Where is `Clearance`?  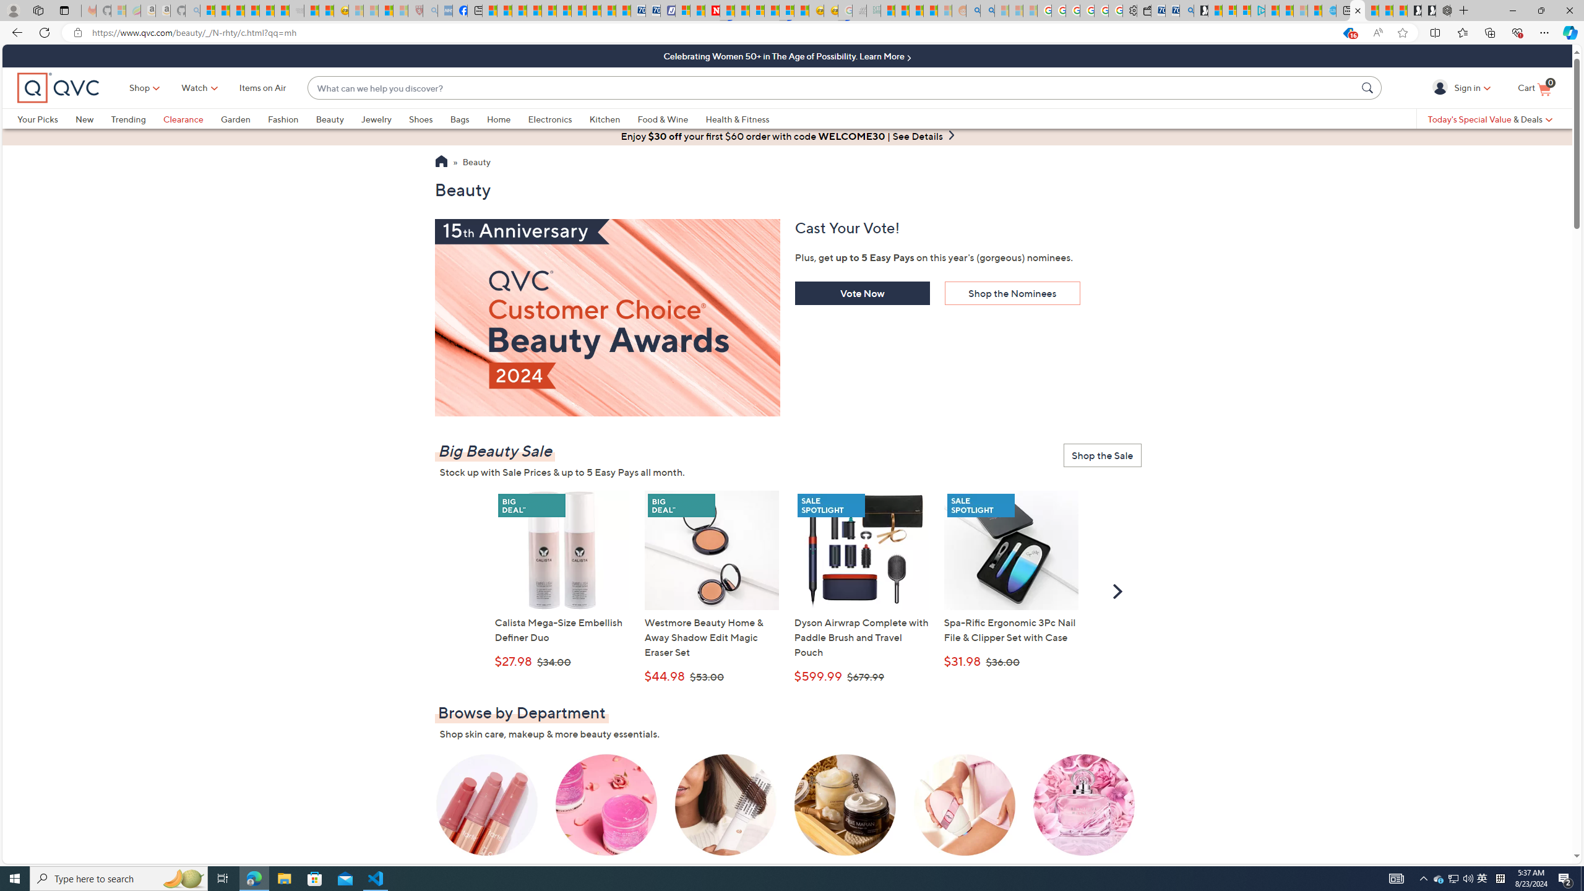 Clearance is located at coordinates (191, 119).